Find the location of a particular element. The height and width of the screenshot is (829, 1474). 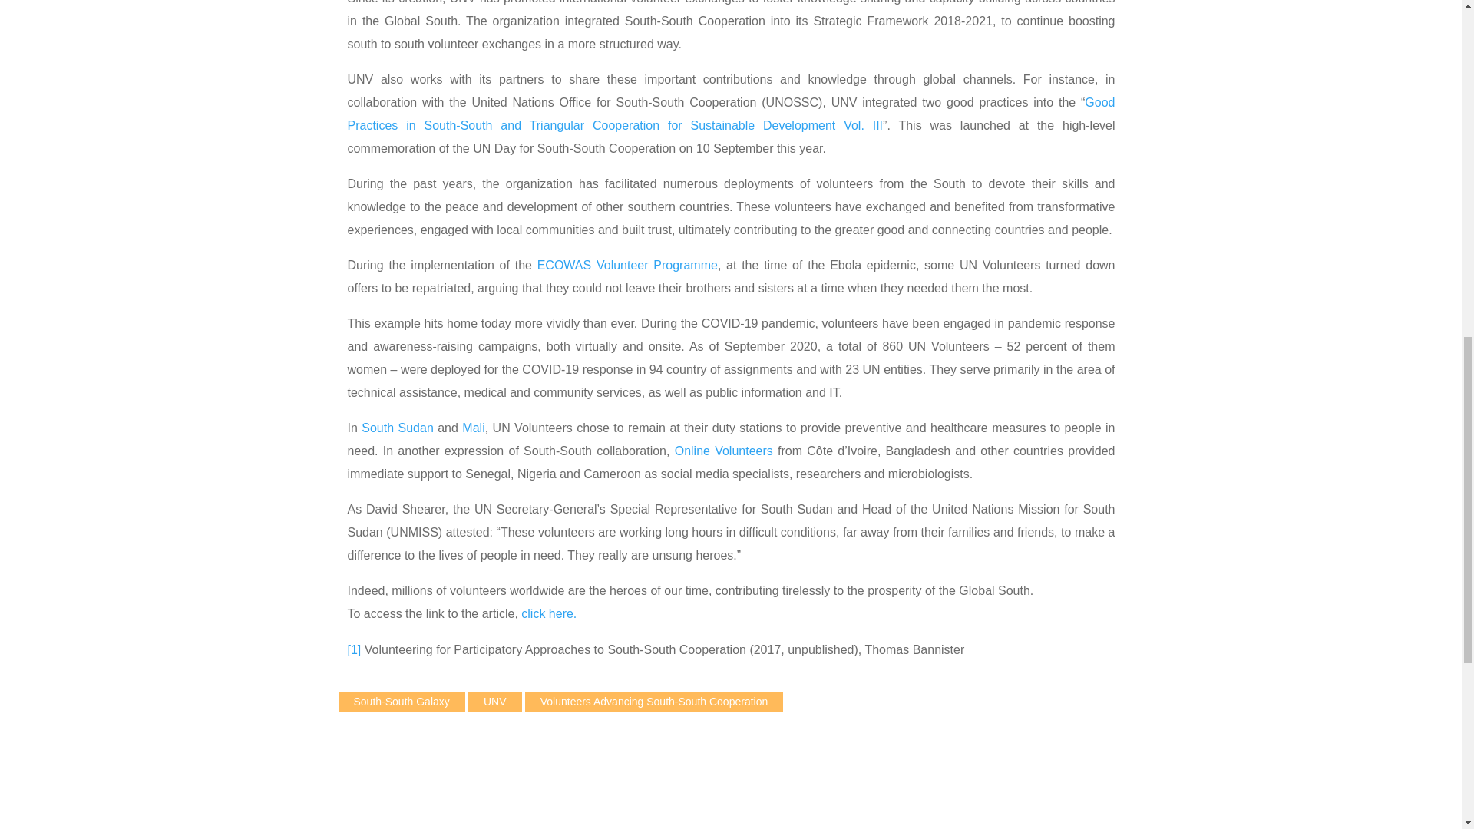

South-South Galaxy is located at coordinates (401, 701).